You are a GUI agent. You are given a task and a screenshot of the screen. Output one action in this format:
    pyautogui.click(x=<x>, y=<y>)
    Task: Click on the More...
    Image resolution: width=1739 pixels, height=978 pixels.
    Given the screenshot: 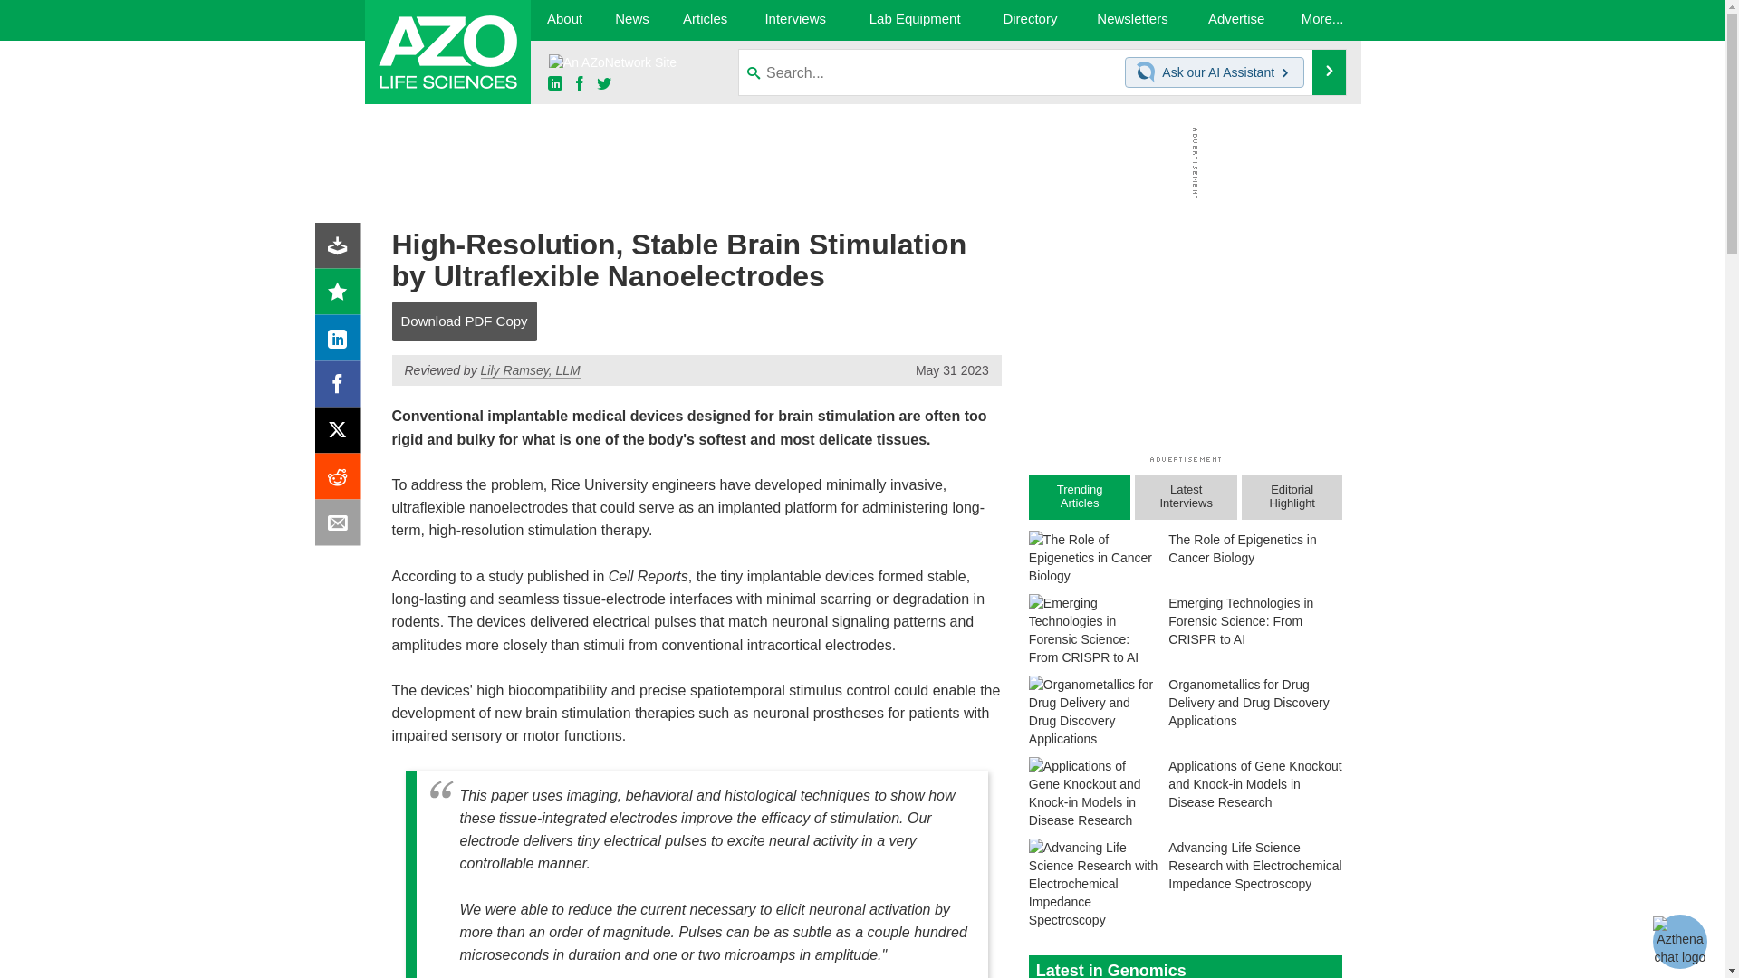 What is the action you would take?
    pyautogui.click(x=1322, y=20)
    